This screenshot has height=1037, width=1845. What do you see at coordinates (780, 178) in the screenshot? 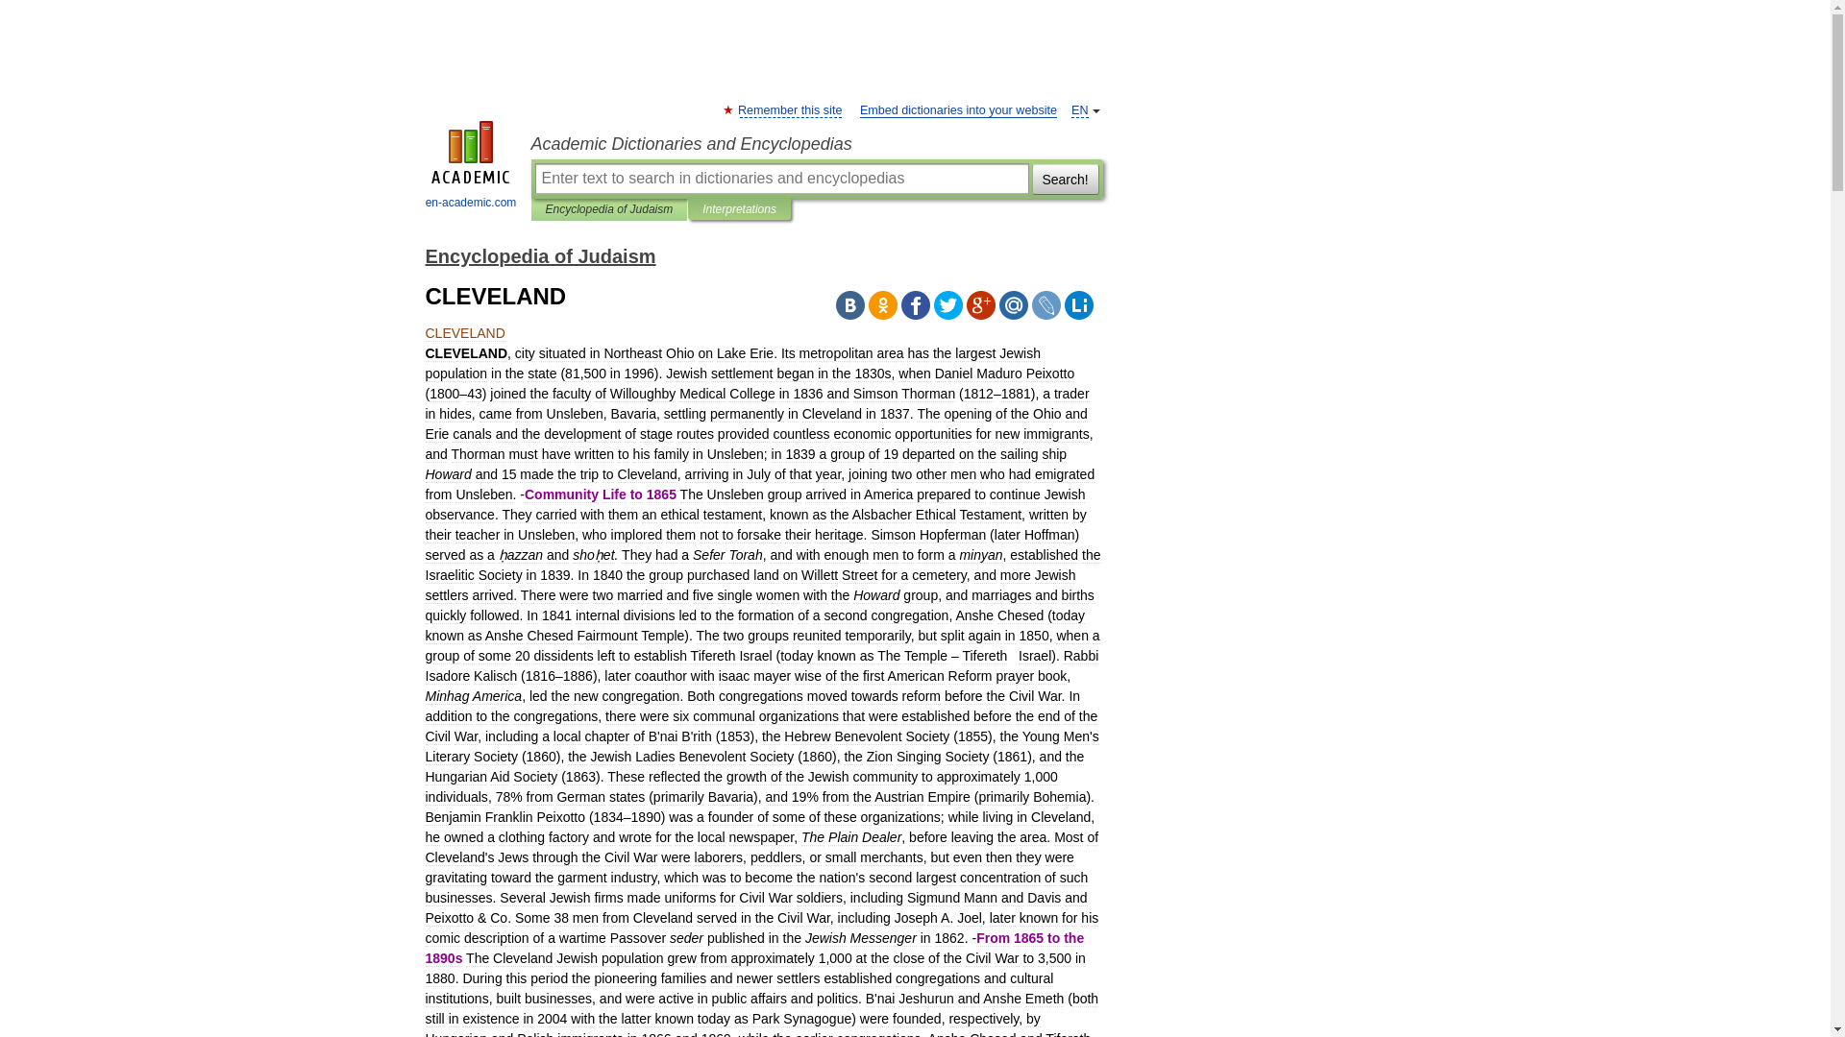
I see `Enter text to search in dictionaries and encyclopedias` at bounding box center [780, 178].